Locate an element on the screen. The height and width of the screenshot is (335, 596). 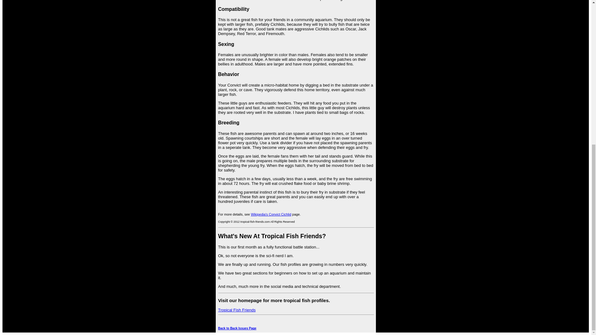
Back to Back Issues Page is located at coordinates (237, 328).